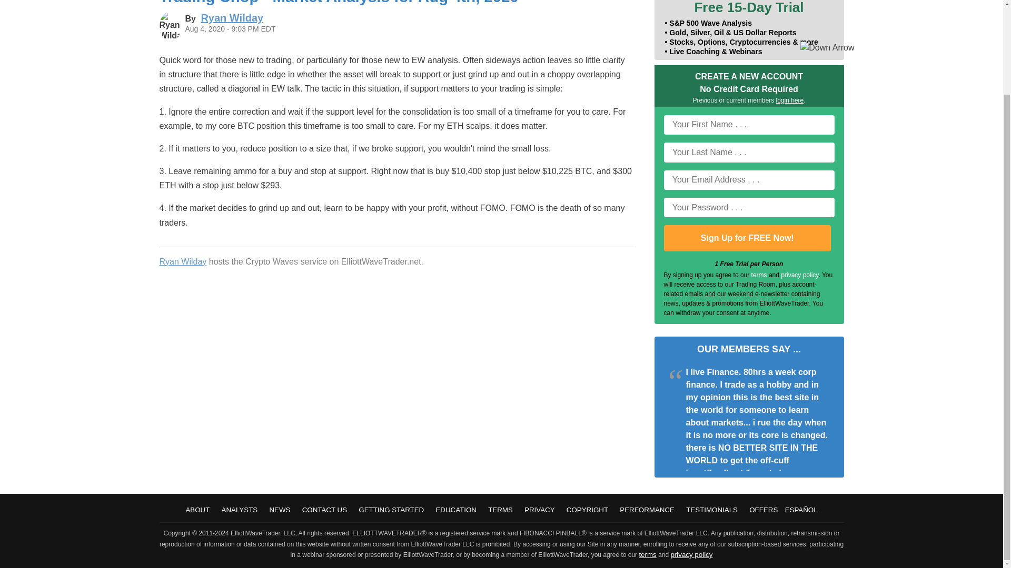 The height and width of the screenshot is (568, 1011). Describe the element at coordinates (691, 554) in the screenshot. I see `privacy policy` at that location.